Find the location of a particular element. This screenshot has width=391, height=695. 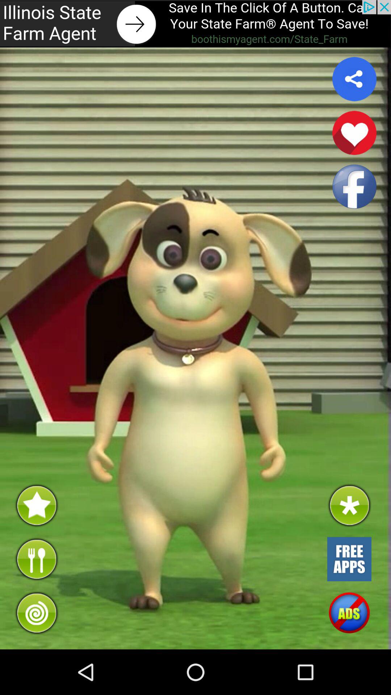

feed the pet is located at coordinates (36, 559).